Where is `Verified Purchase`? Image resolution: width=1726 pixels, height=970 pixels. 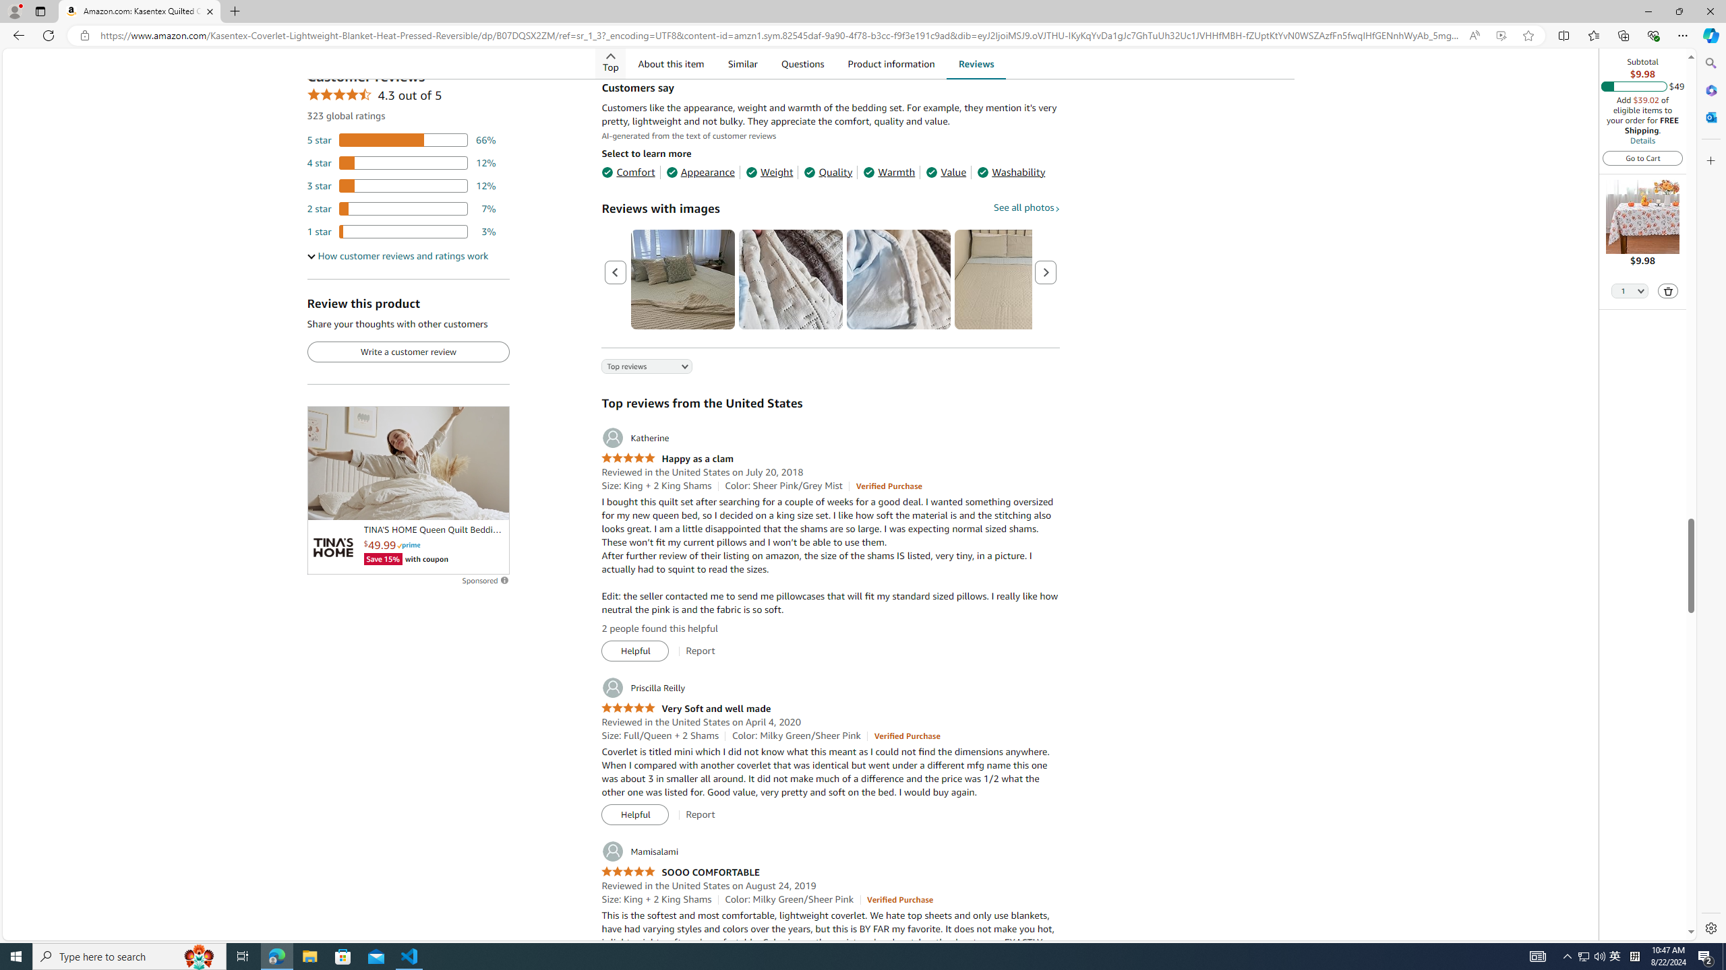 Verified Purchase is located at coordinates (899, 899).